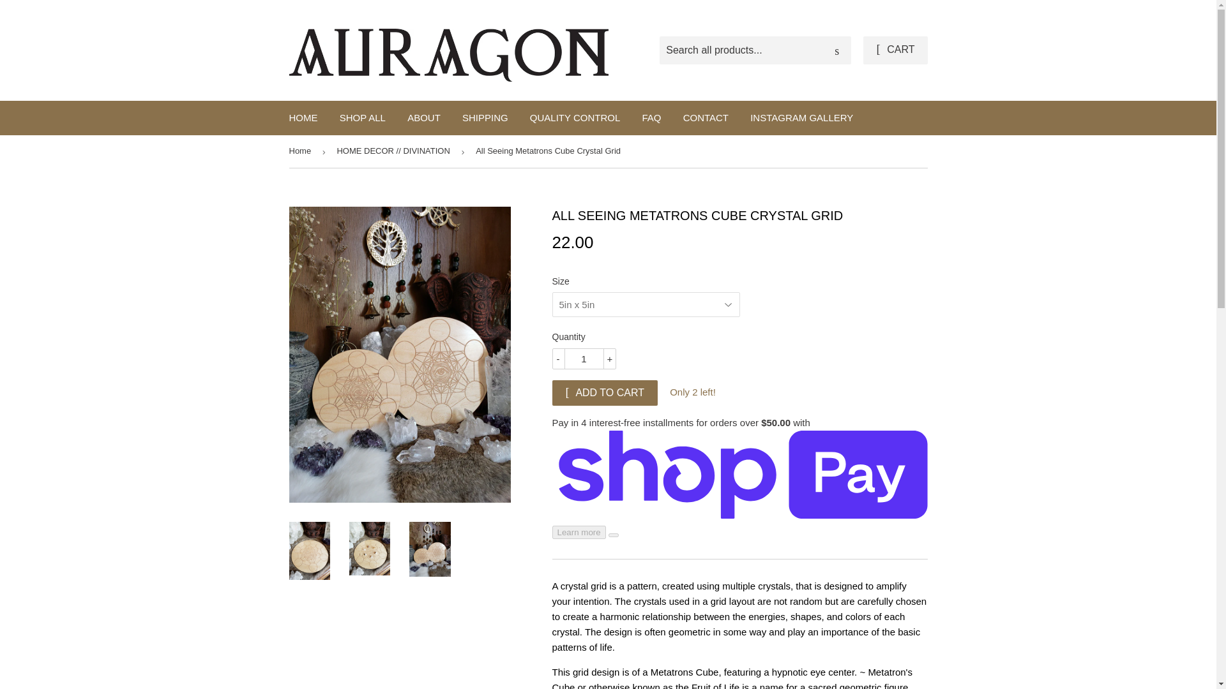  I want to click on ADD TO CART, so click(604, 393).